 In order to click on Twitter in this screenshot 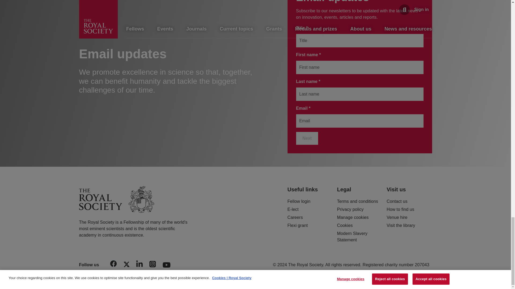, I will do `click(126, 265)`.